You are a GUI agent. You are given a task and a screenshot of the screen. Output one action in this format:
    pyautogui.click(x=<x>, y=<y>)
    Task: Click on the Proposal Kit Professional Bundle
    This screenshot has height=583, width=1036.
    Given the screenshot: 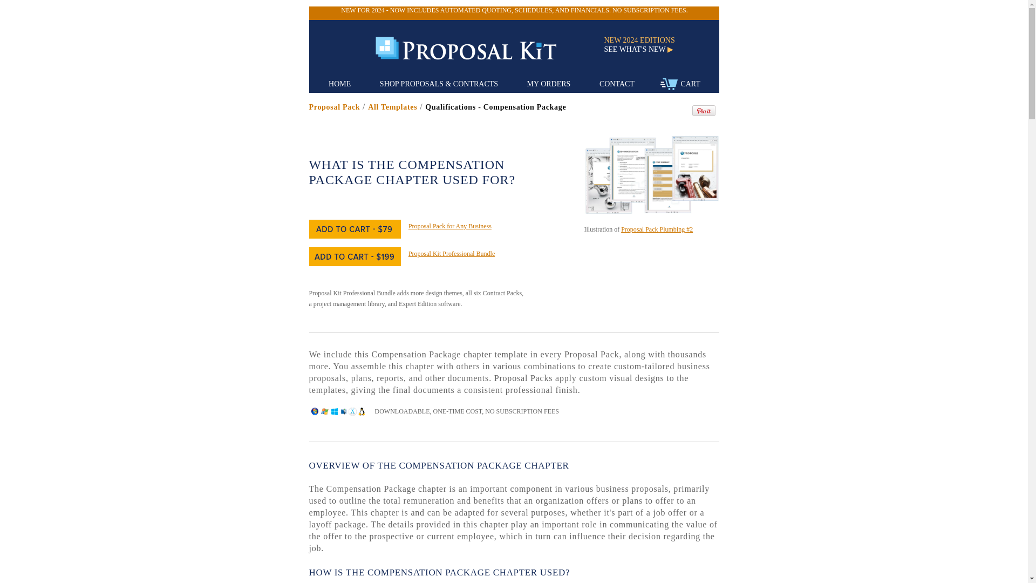 What is the action you would take?
    pyautogui.click(x=451, y=254)
    